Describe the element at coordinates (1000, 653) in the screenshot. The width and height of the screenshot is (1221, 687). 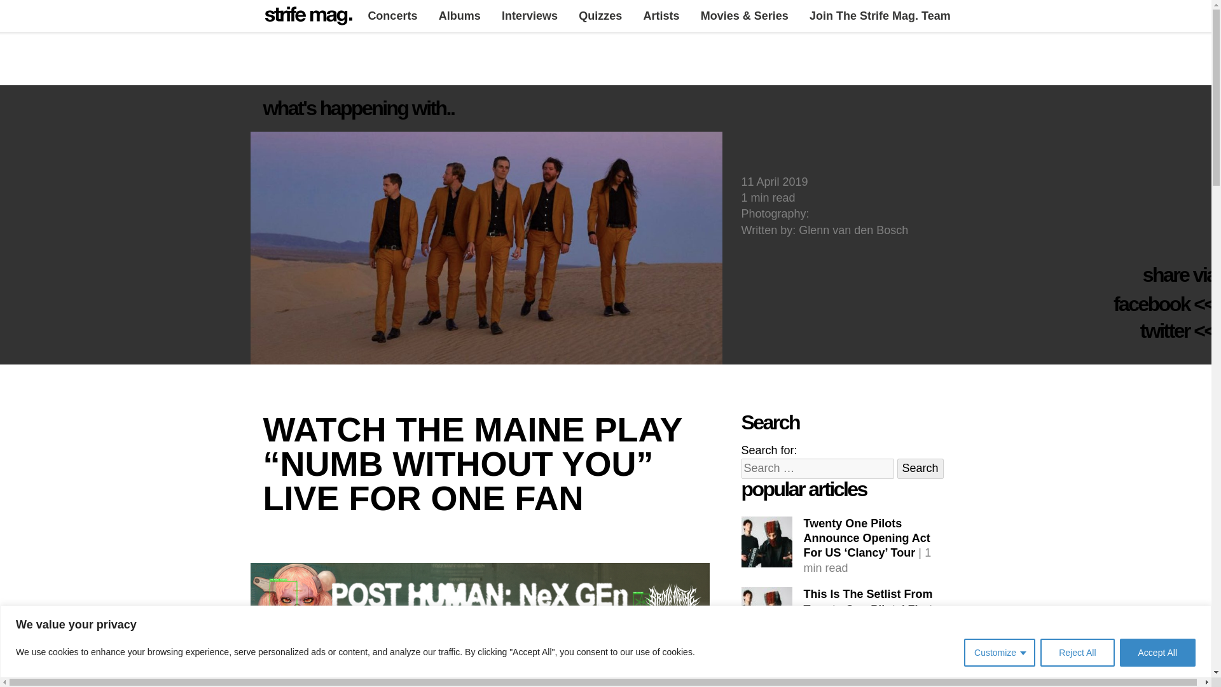
I see `Customize` at that location.